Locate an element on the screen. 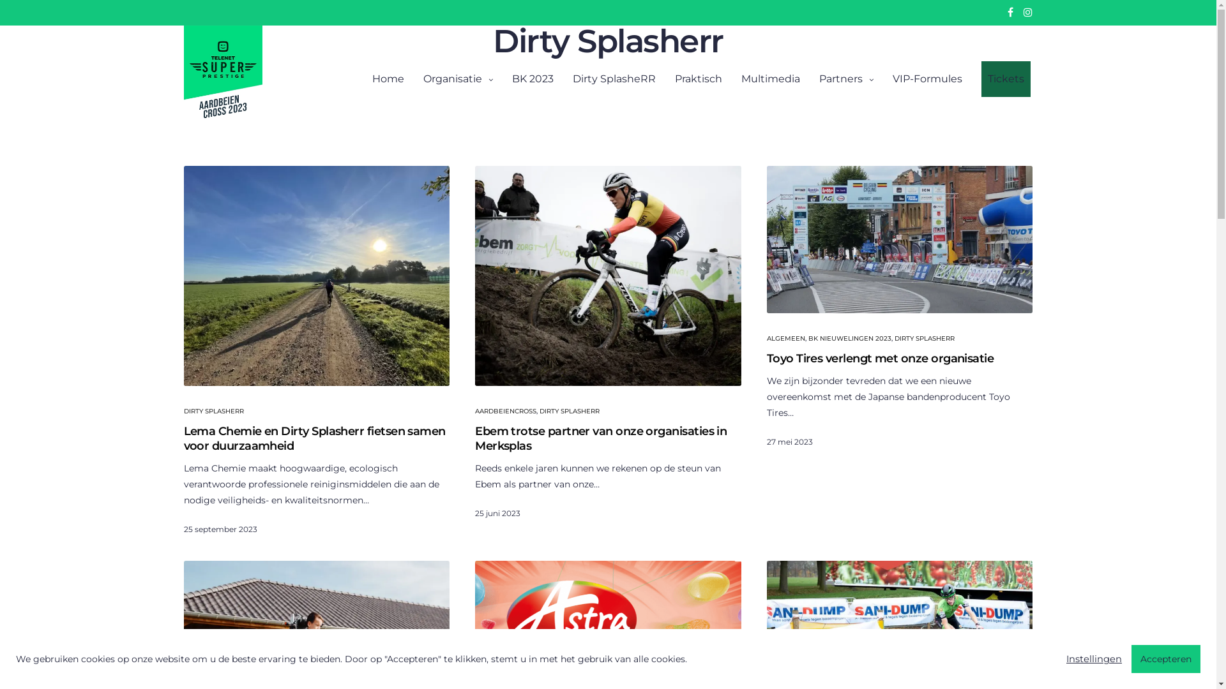 Image resolution: width=1226 pixels, height=689 pixels. Praktisch is located at coordinates (698, 79).